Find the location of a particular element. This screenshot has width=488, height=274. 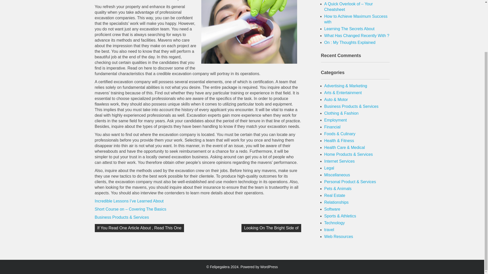

Employment is located at coordinates (335, 120).